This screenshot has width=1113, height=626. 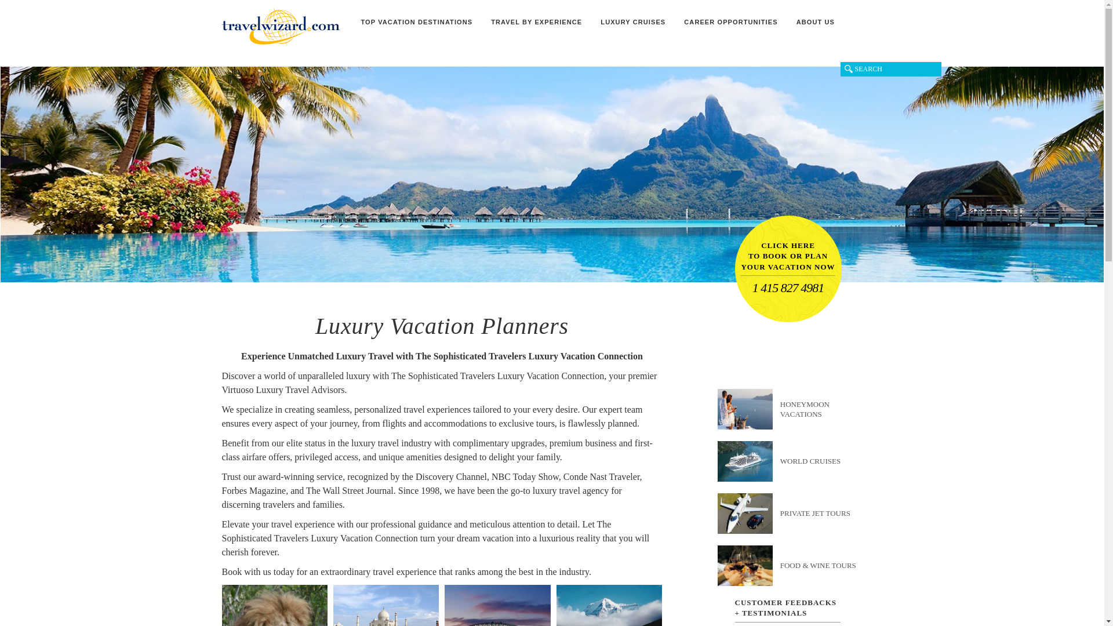 What do you see at coordinates (800, 514) in the screenshot?
I see `PRIVATE JET TOURS` at bounding box center [800, 514].